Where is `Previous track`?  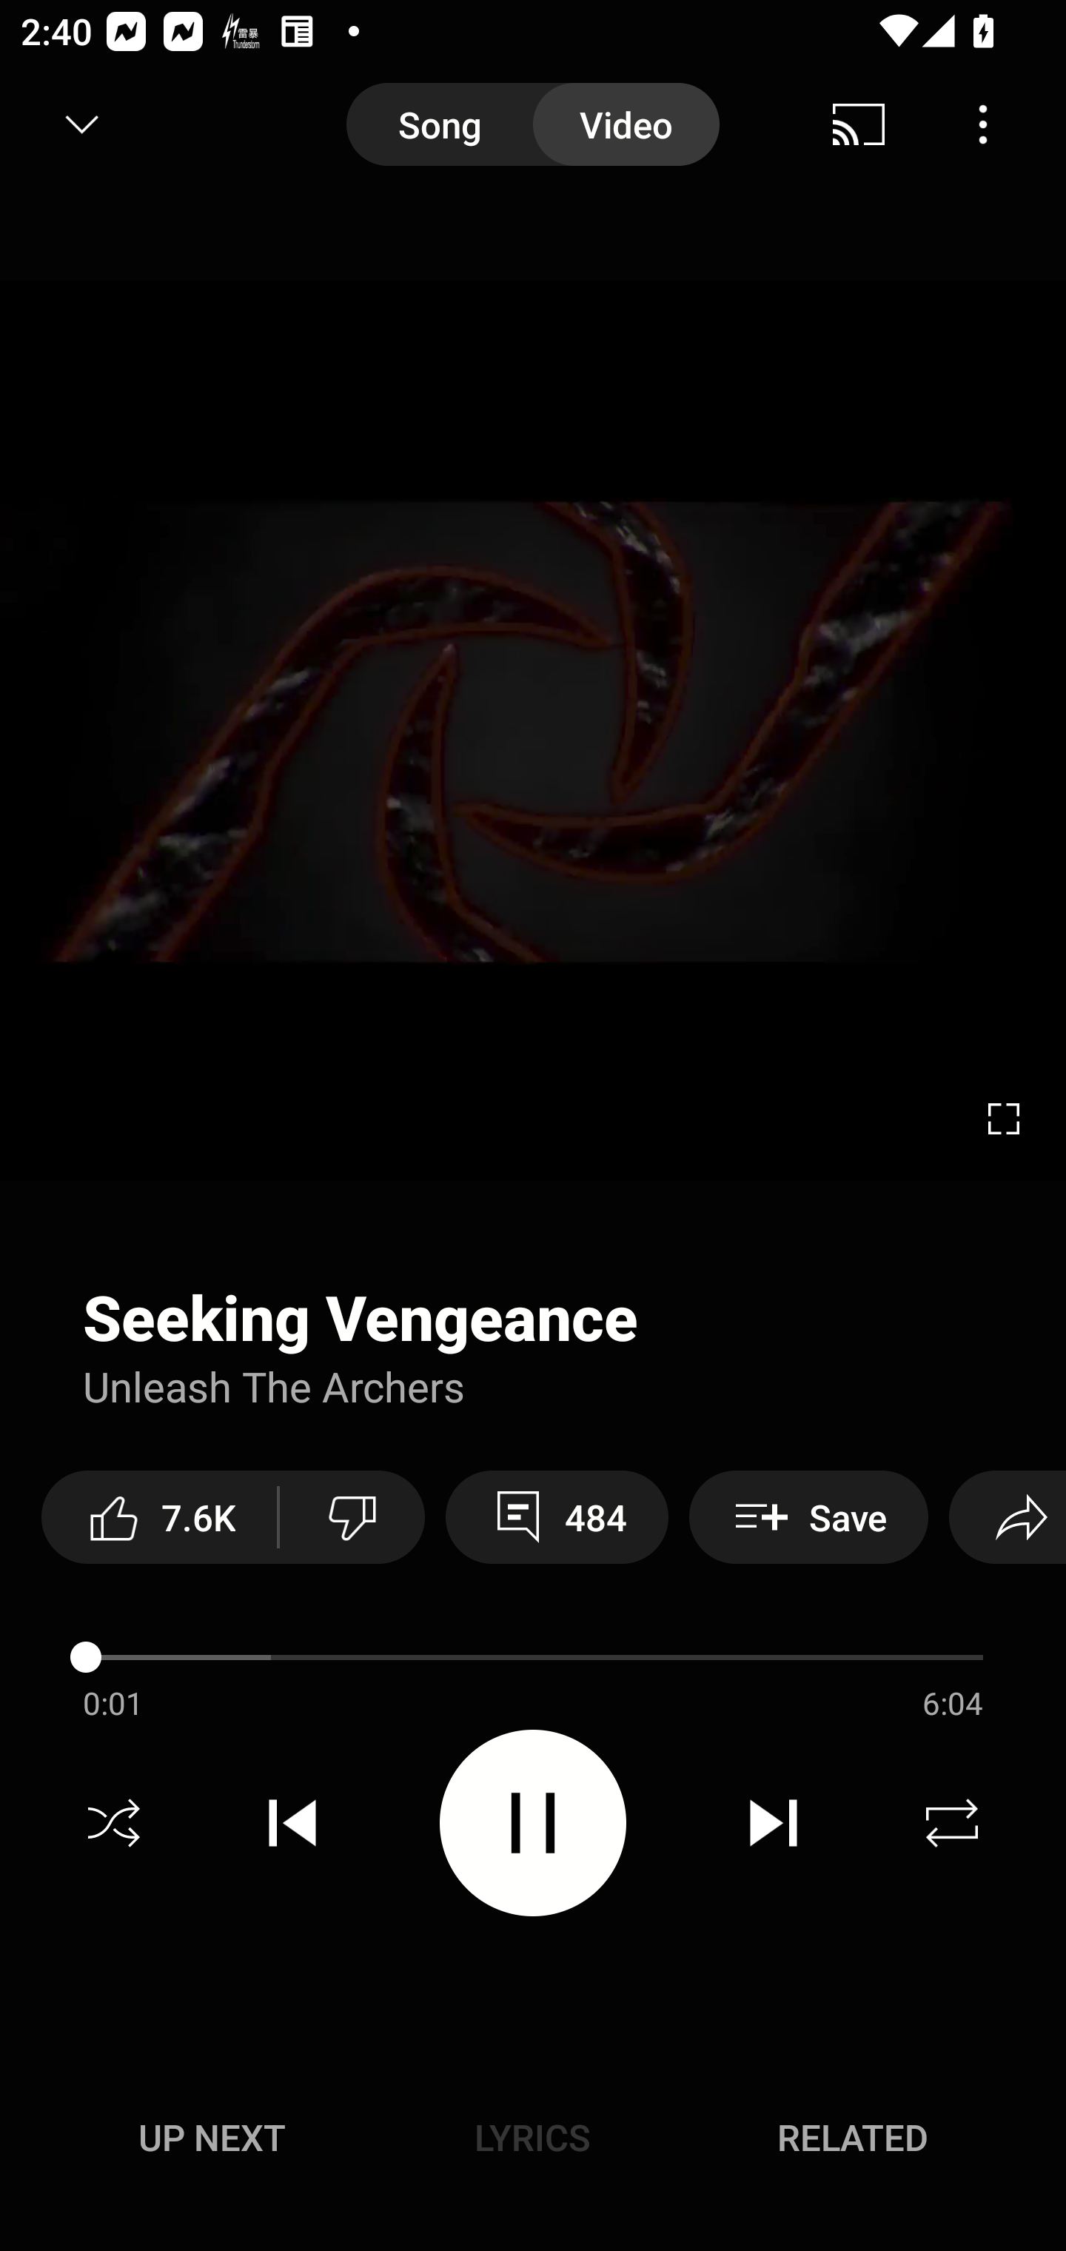 Previous track is located at coordinates (292, 1823).